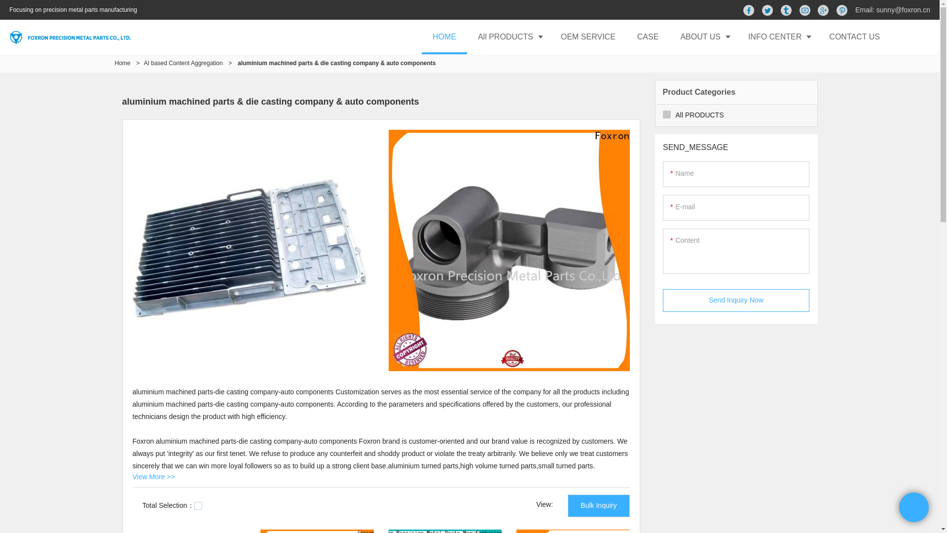  I want to click on CONTACT US, so click(854, 37).